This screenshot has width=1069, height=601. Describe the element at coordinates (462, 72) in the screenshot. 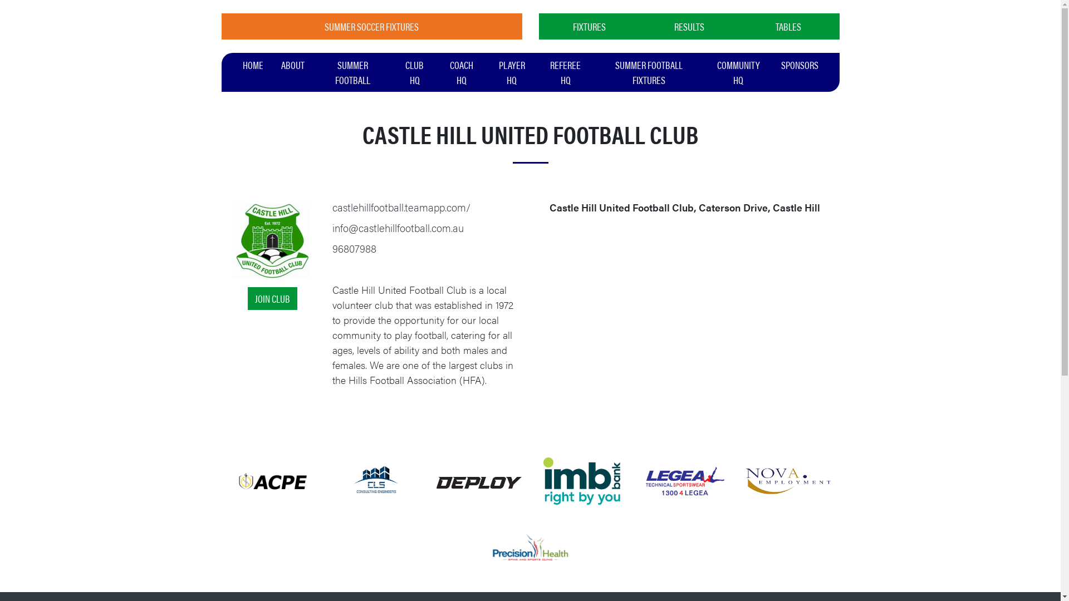

I see `COACH HQ` at that location.